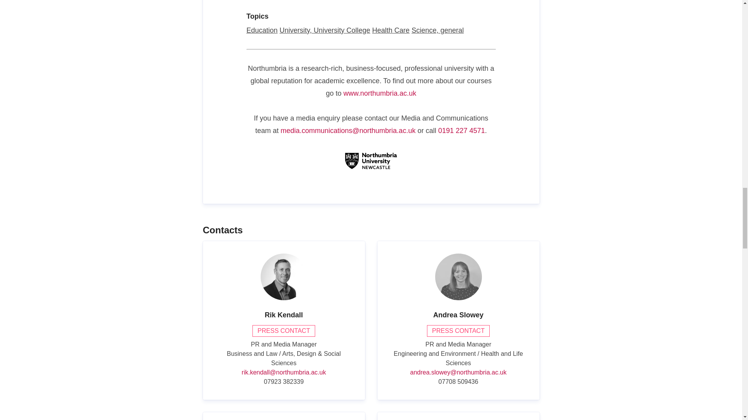 This screenshot has width=748, height=420. Describe the element at coordinates (325, 30) in the screenshot. I see `University, University College` at that location.